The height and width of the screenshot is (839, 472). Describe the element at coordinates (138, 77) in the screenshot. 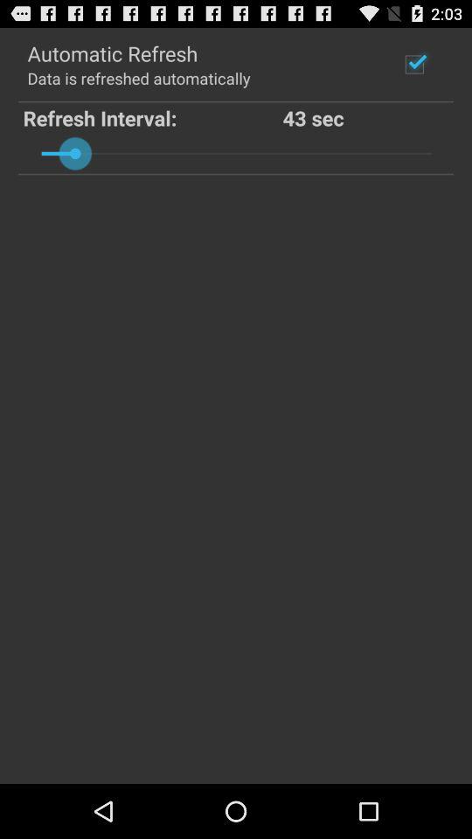

I see `open the data is refreshed app` at that location.